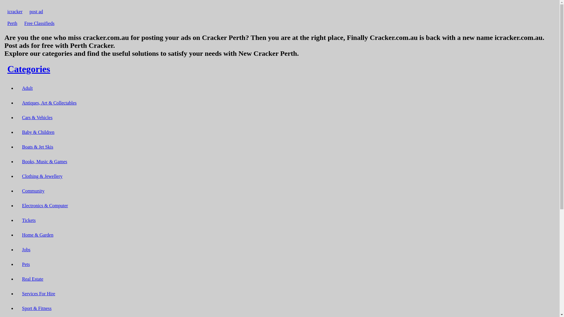  What do you see at coordinates (12, 23) in the screenshot?
I see `Perth` at bounding box center [12, 23].